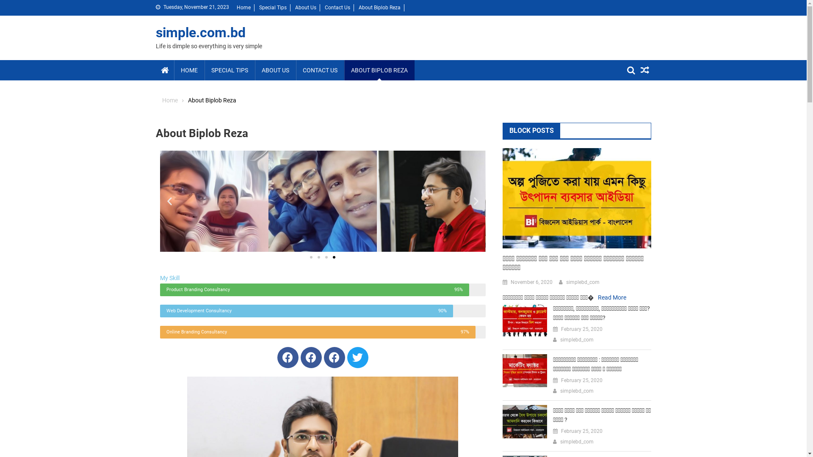  Describe the element at coordinates (379, 8) in the screenshot. I see `About Biplob Reza` at that location.